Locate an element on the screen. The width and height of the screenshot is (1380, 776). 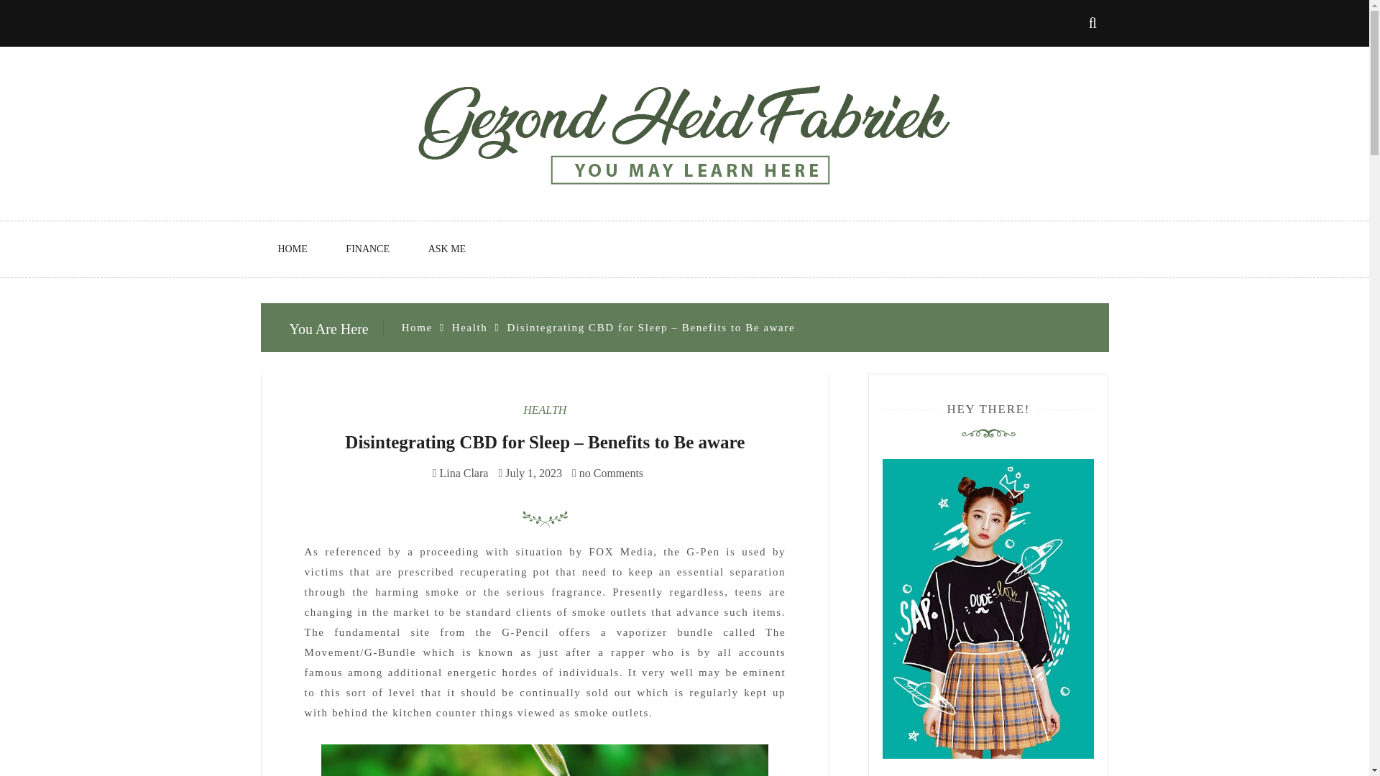
FINANCE is located at coordinates (367, 249).